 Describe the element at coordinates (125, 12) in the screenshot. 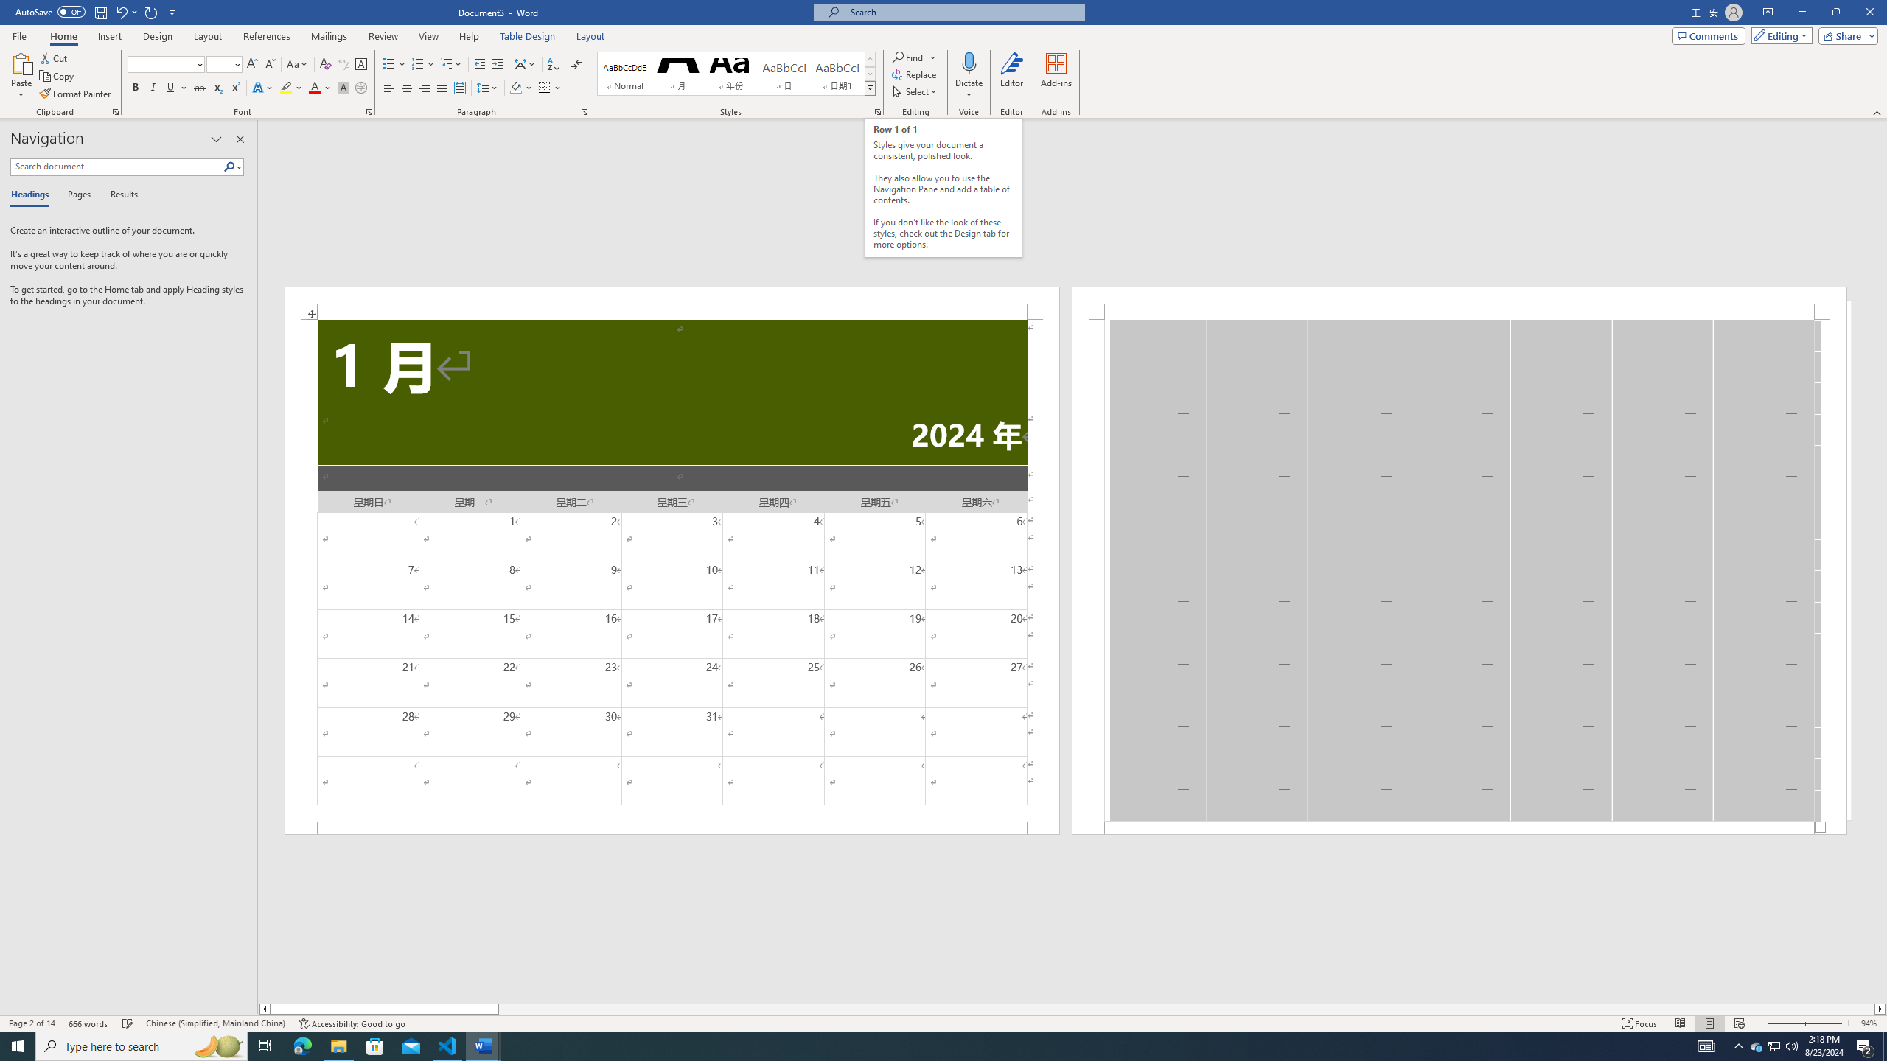

I see `Undo Distribute Para` at that location.